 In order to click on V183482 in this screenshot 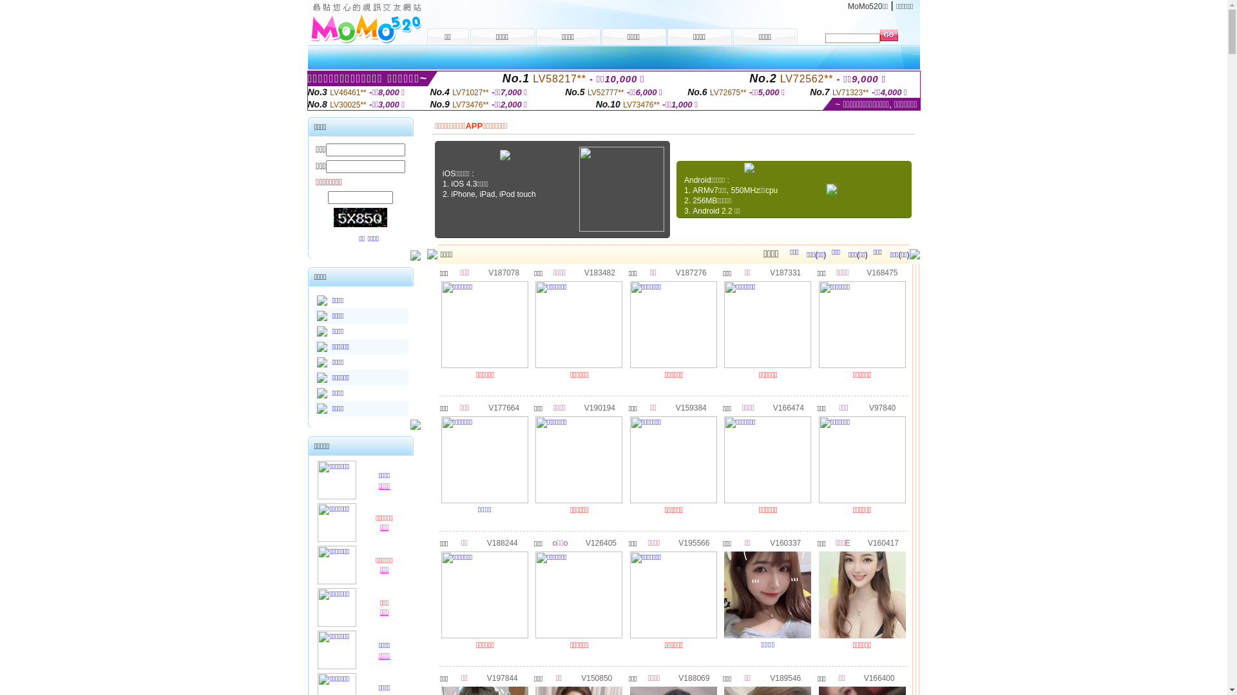, I will do `click(600, 272)`.